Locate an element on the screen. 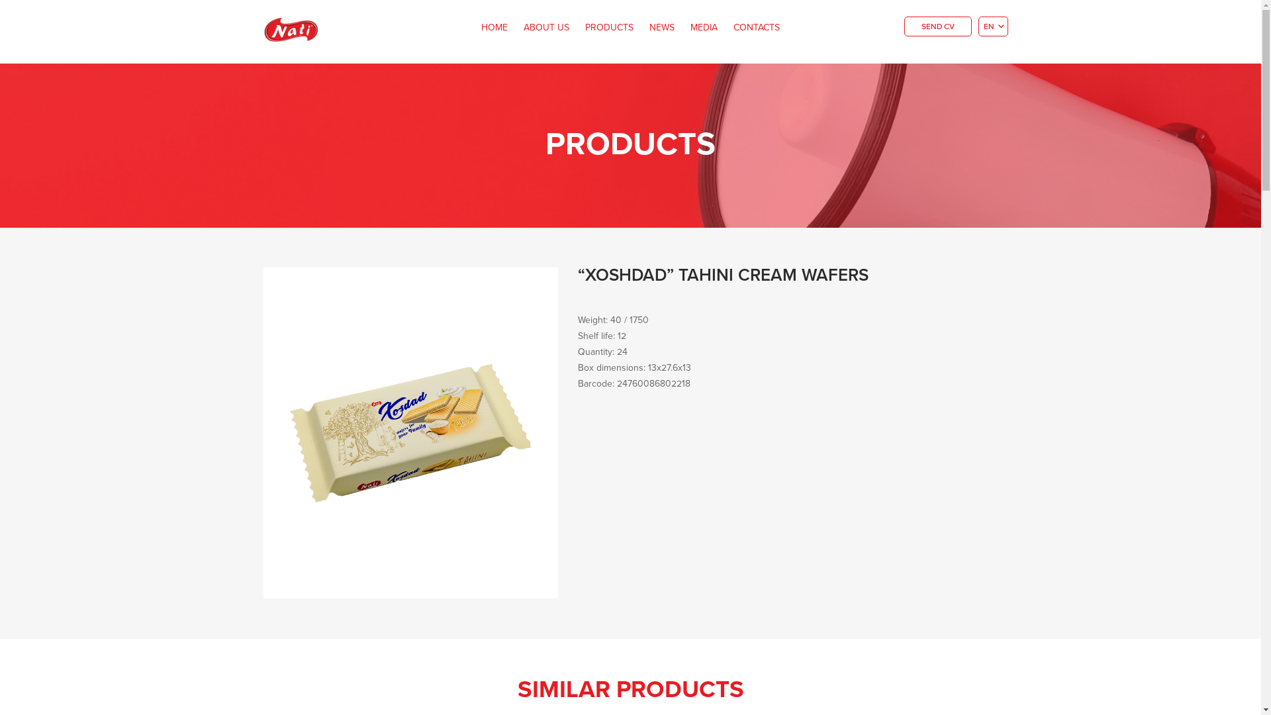 This screenshot has width=1271, height=715. ABOUT US is located at coordinates (547, 28).